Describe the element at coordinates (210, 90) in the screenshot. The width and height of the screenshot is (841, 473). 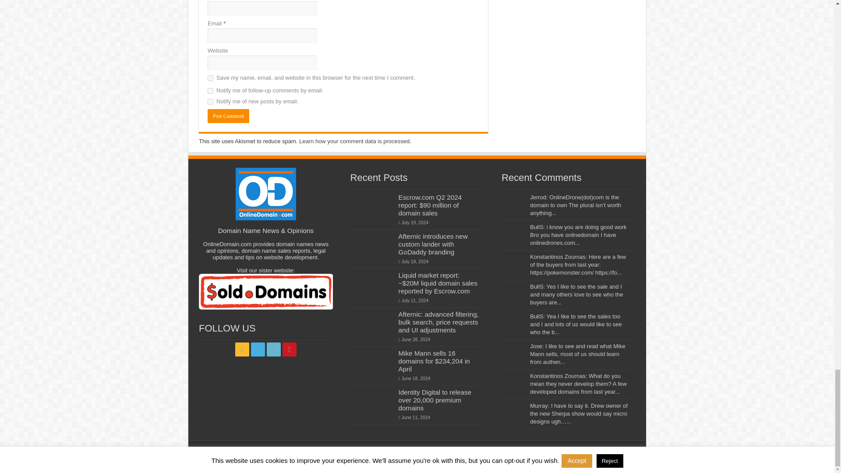
I see `subscribe` at that location.